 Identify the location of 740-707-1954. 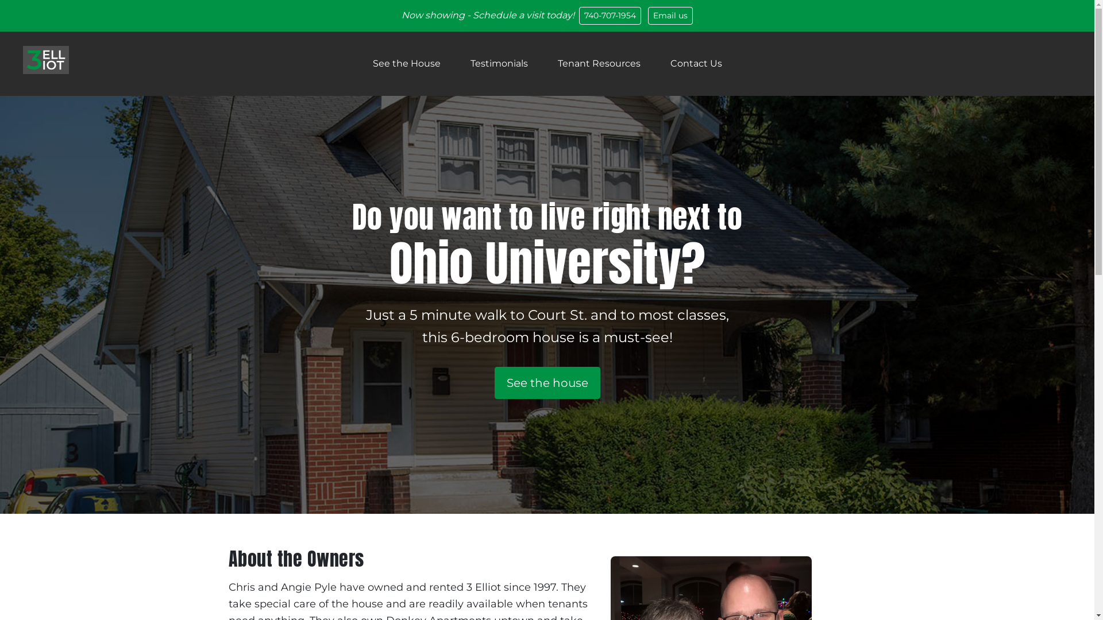
(610, 16).